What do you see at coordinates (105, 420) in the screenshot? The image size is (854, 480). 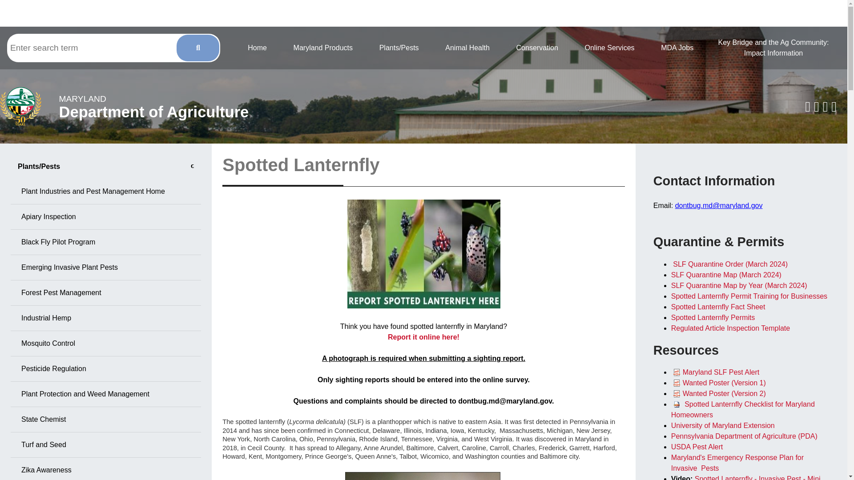 I see `Industrial Hemp` at bounding box center [105, 420].